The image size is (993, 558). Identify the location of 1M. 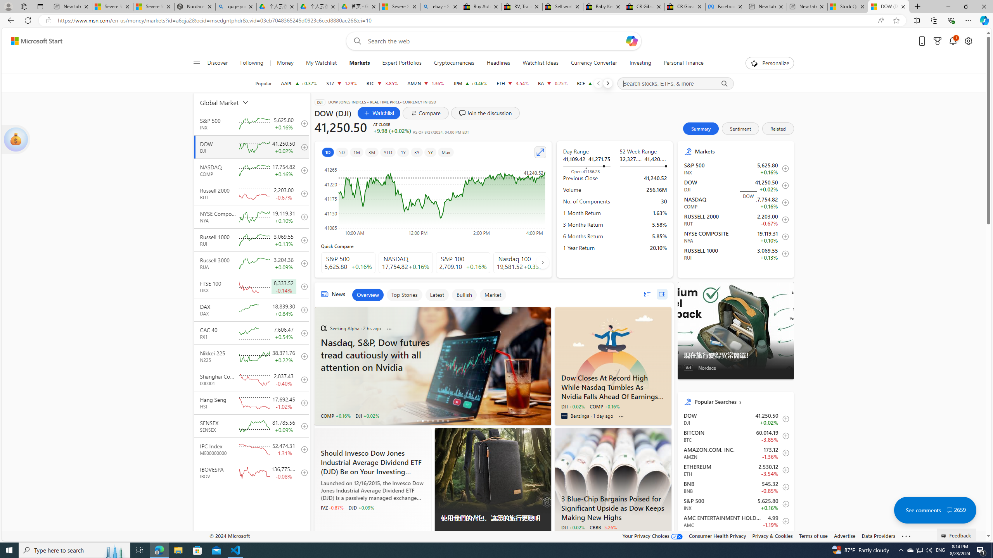
(356, 152).